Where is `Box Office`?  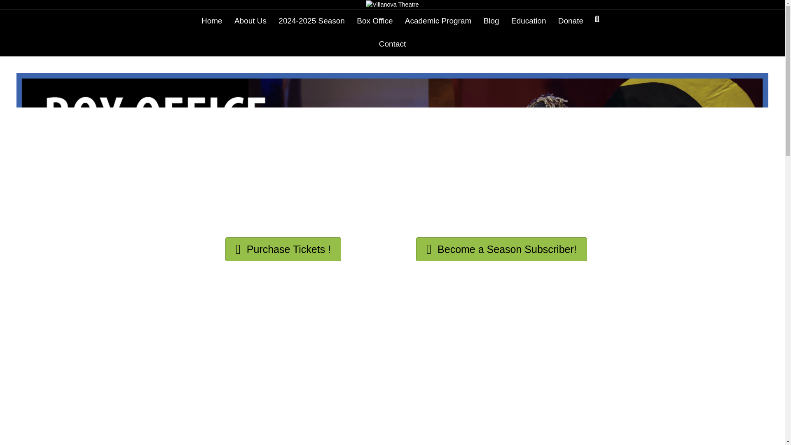 Box Office is located at coordinates (375, 21).